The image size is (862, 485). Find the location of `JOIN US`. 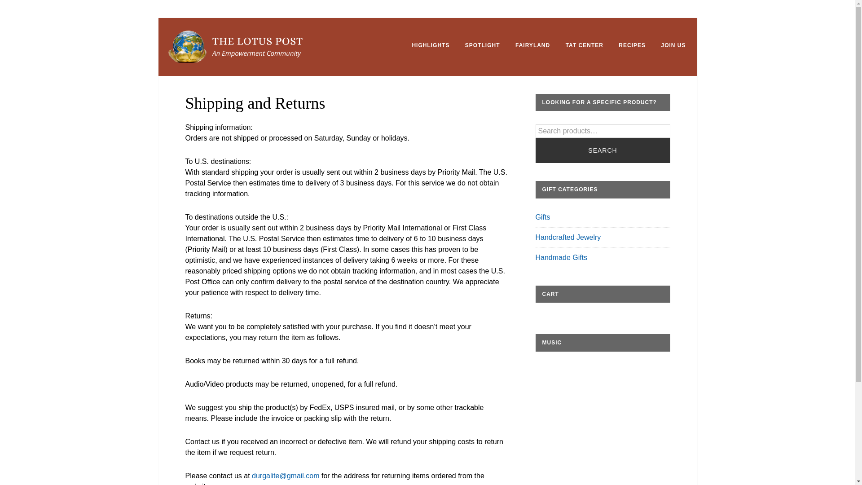

JOIN US is located at coordinates (673, 45).